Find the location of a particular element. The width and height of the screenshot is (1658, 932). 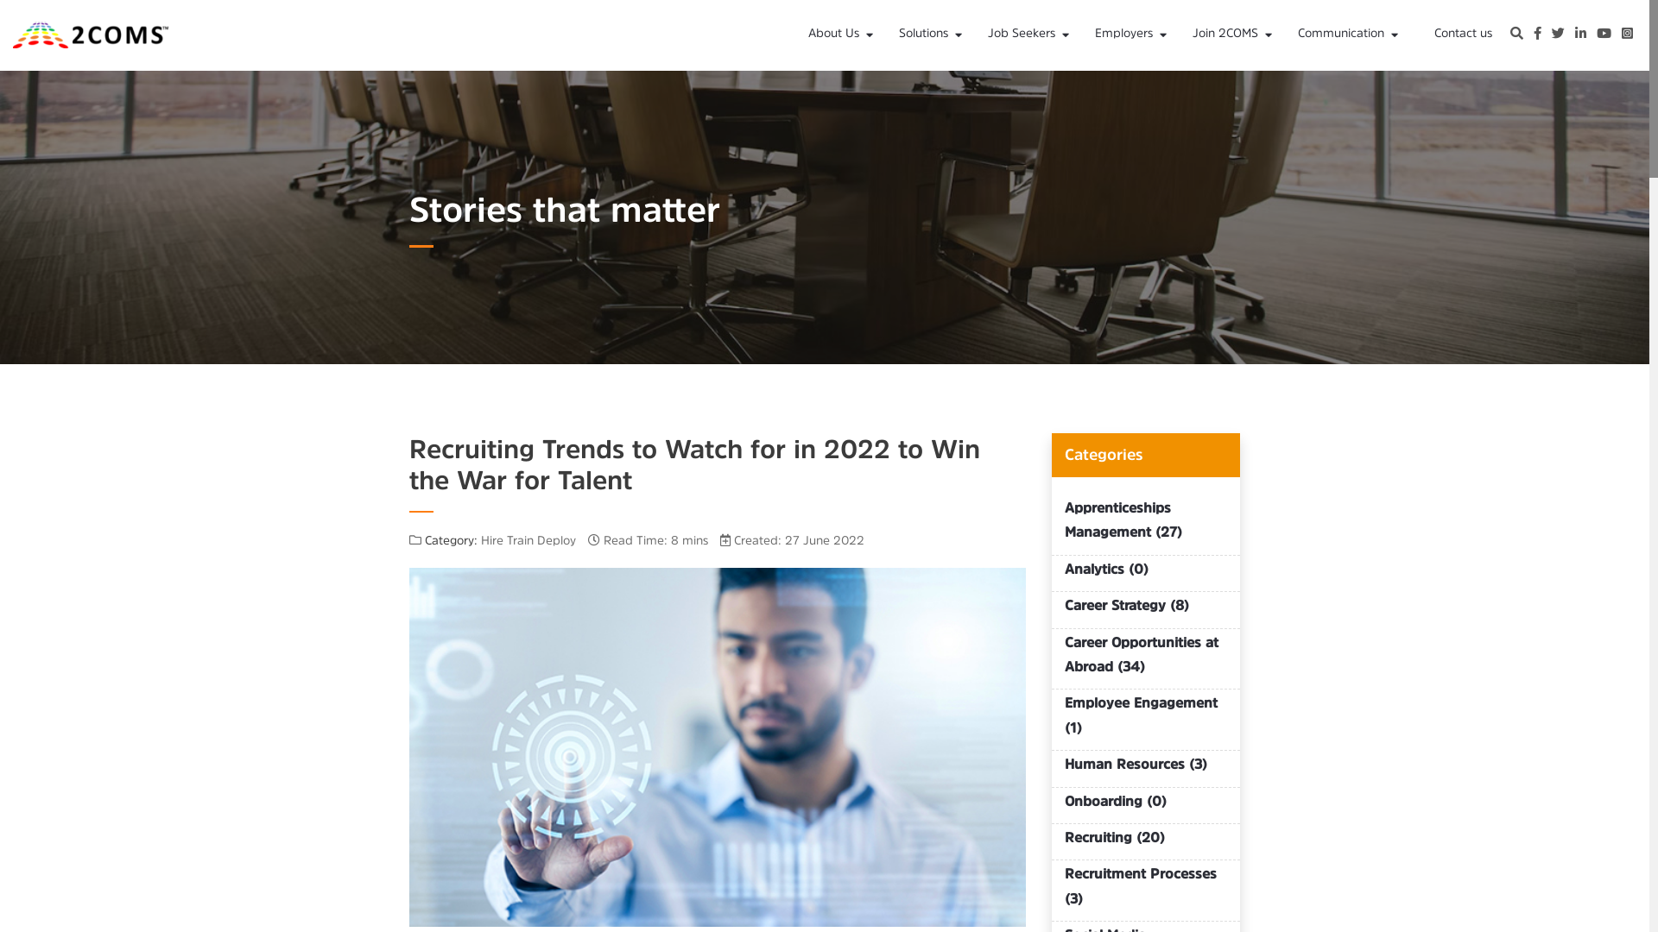

linkedin is located at coordinates (1580, 35).